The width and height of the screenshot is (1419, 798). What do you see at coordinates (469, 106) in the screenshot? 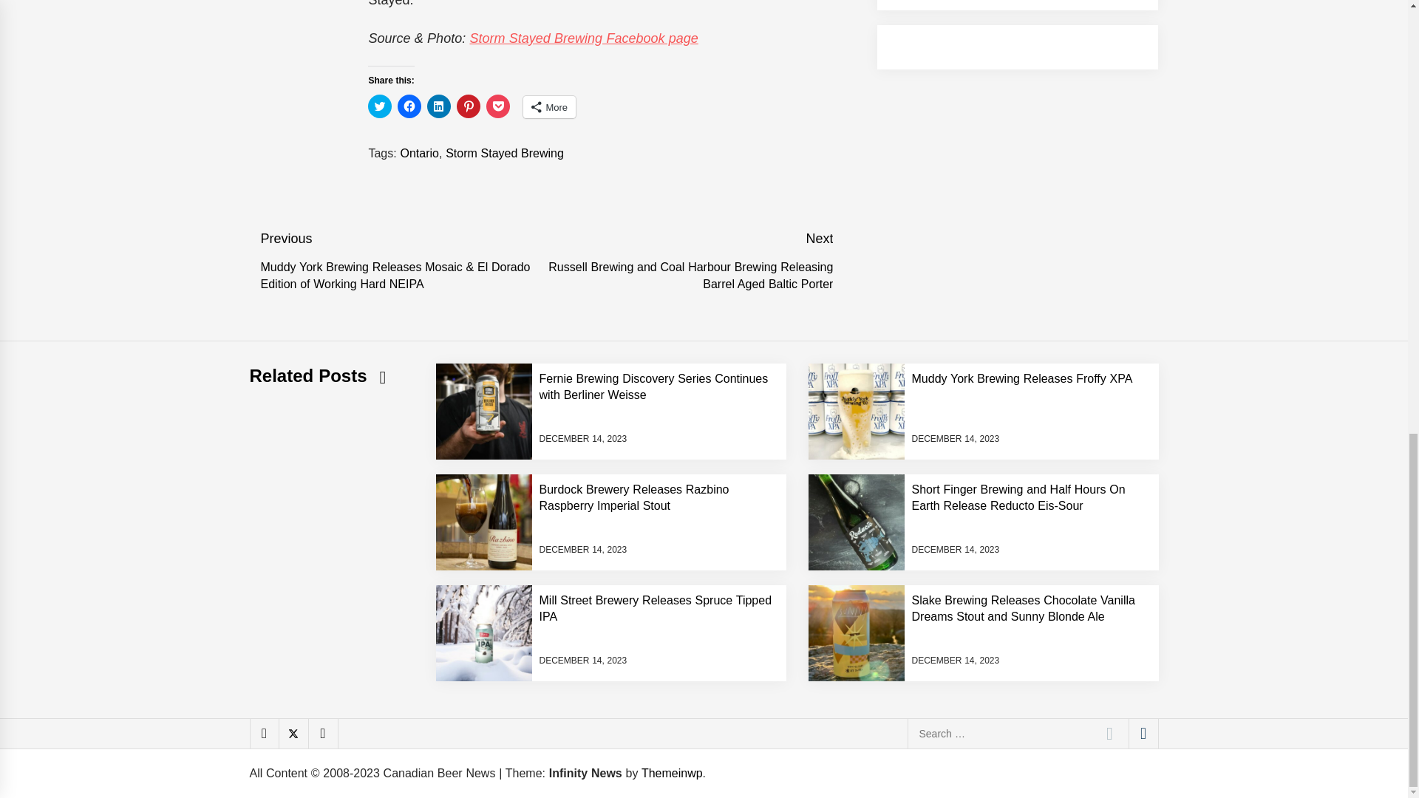
I see `Click to share on Pinterest` at bounding box center [469, 106].